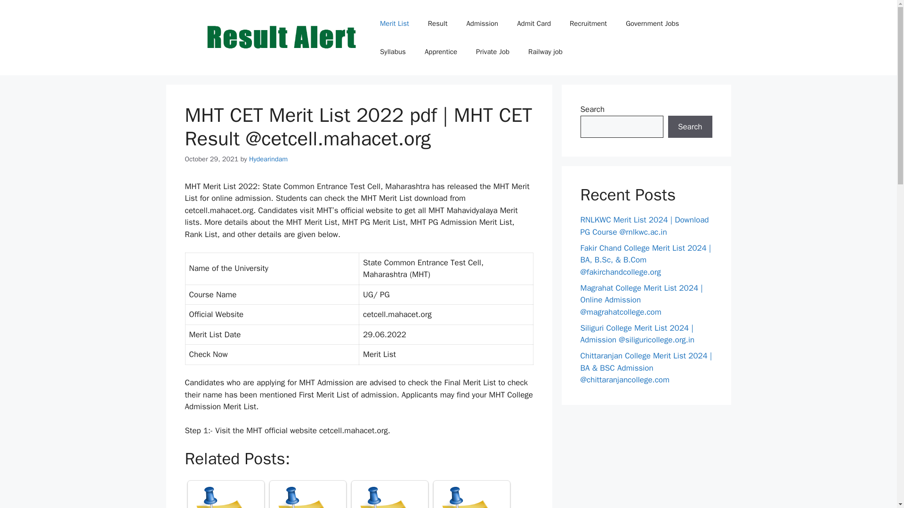 This screenshot has height=508, width=904. Describe the element at coordinates (268, 159) in the screenshot. I see `View all posts by Hydearindam` at that location.